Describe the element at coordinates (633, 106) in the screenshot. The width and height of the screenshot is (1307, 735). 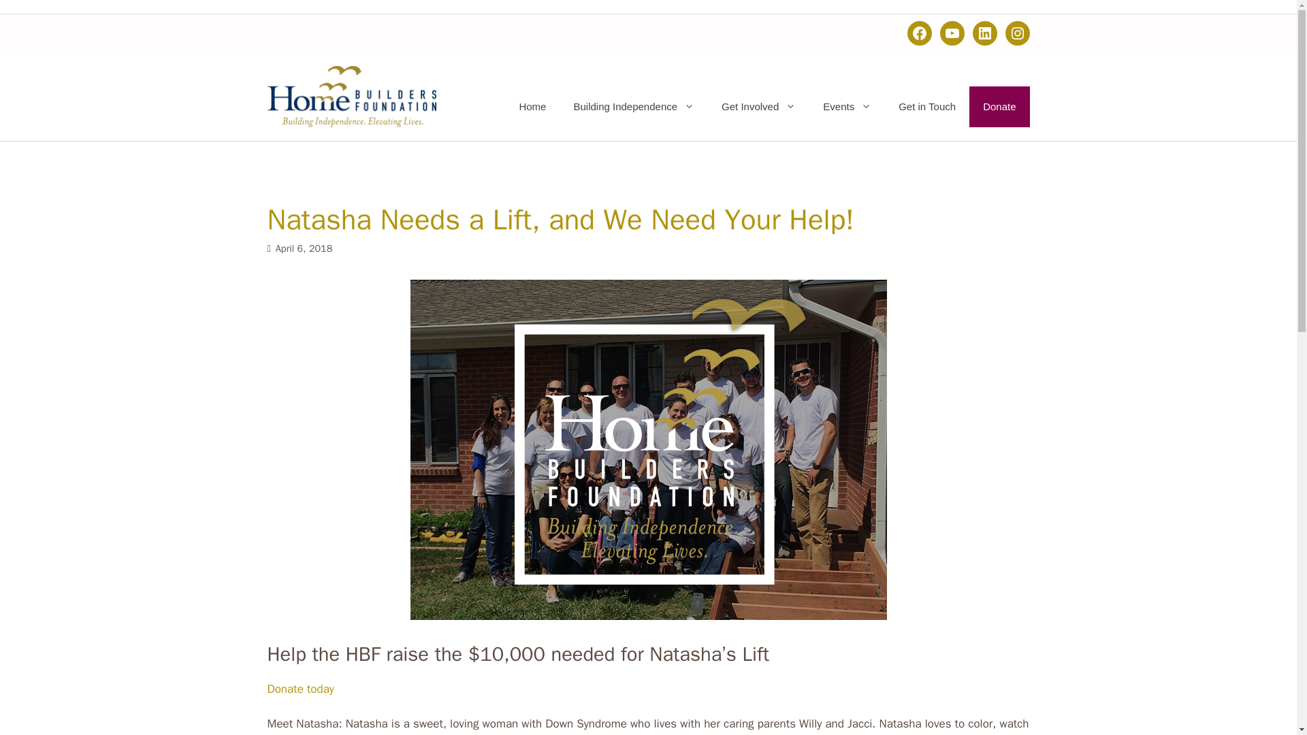
I see `Building Independence` at that location.